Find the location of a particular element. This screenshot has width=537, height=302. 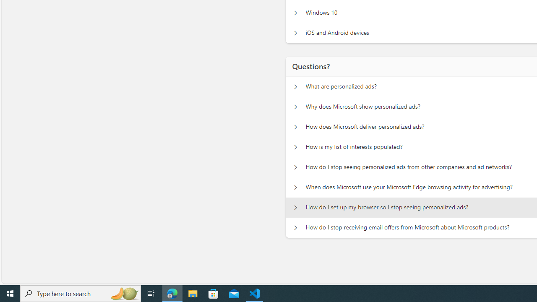

Manage personalized ads on your device Windows 10 is located at coordinates (295, 13).